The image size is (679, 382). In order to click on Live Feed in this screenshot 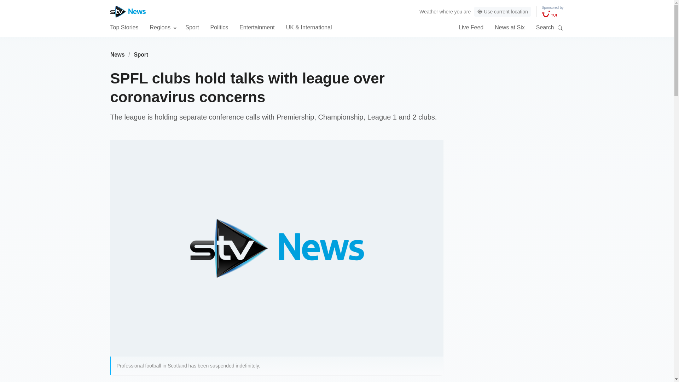, I will do `click(471, 27)`.